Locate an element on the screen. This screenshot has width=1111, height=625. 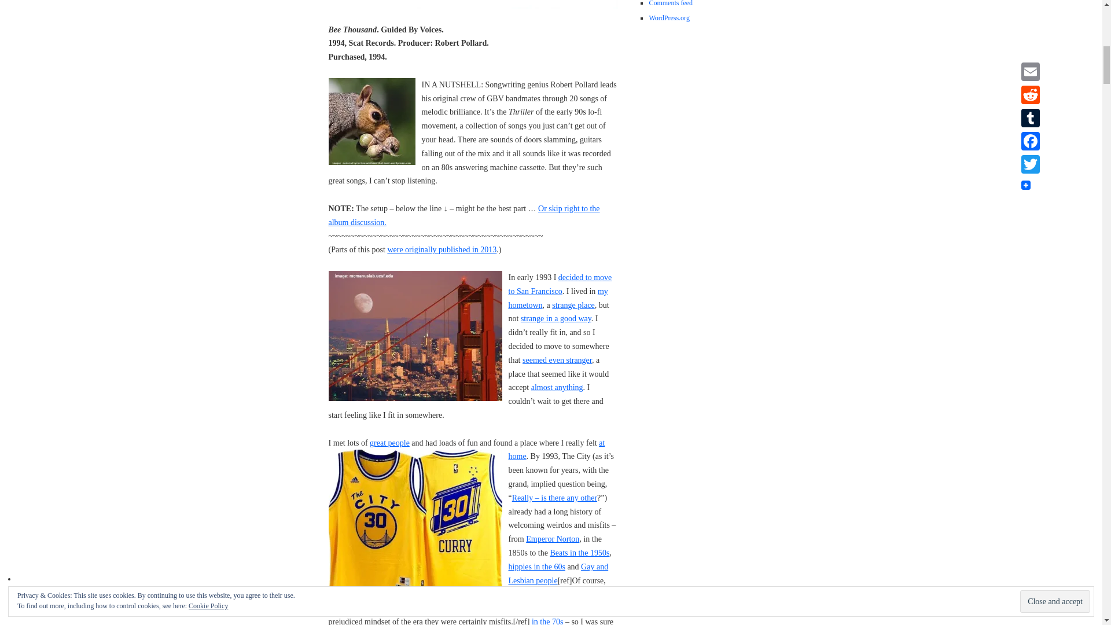
Gay and Lesbian people is located at coordinates (558, 573).